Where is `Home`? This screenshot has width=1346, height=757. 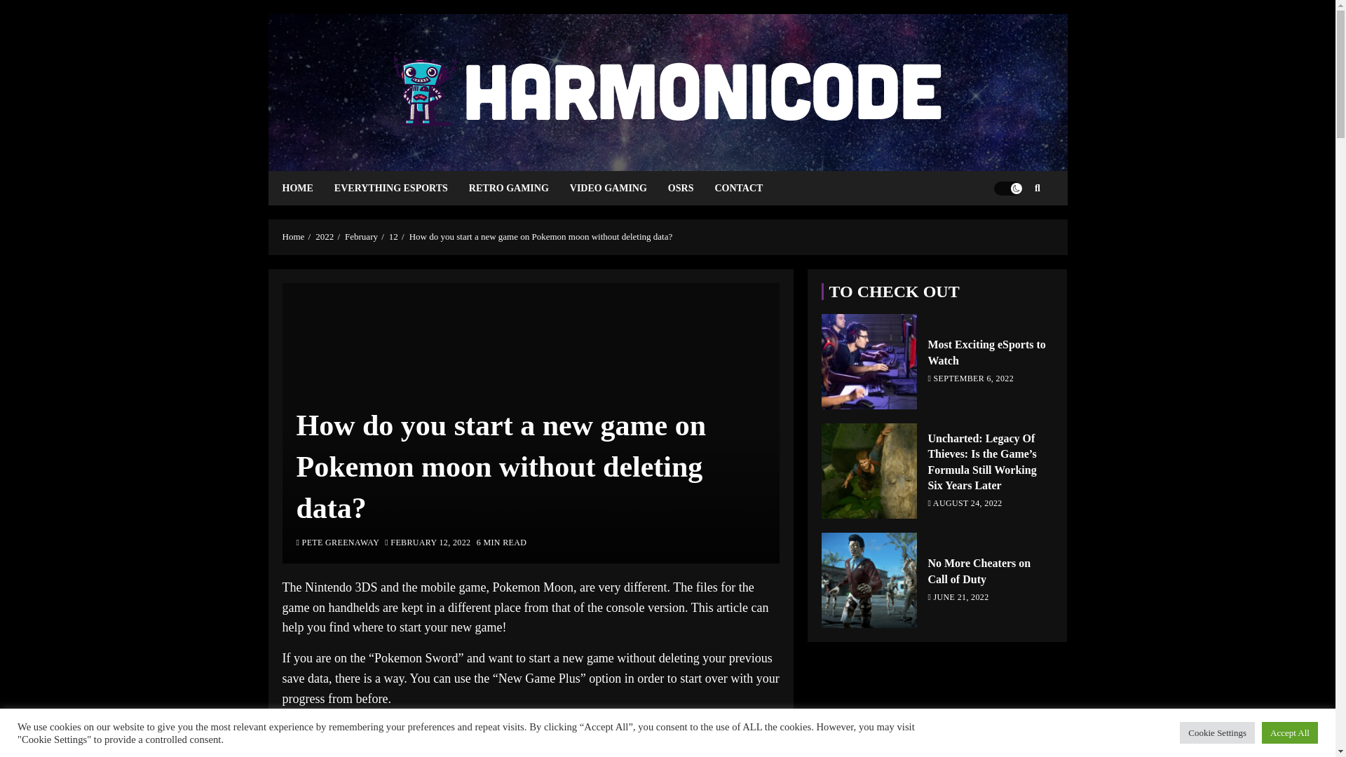 Home is located at coordinates (292, 237).